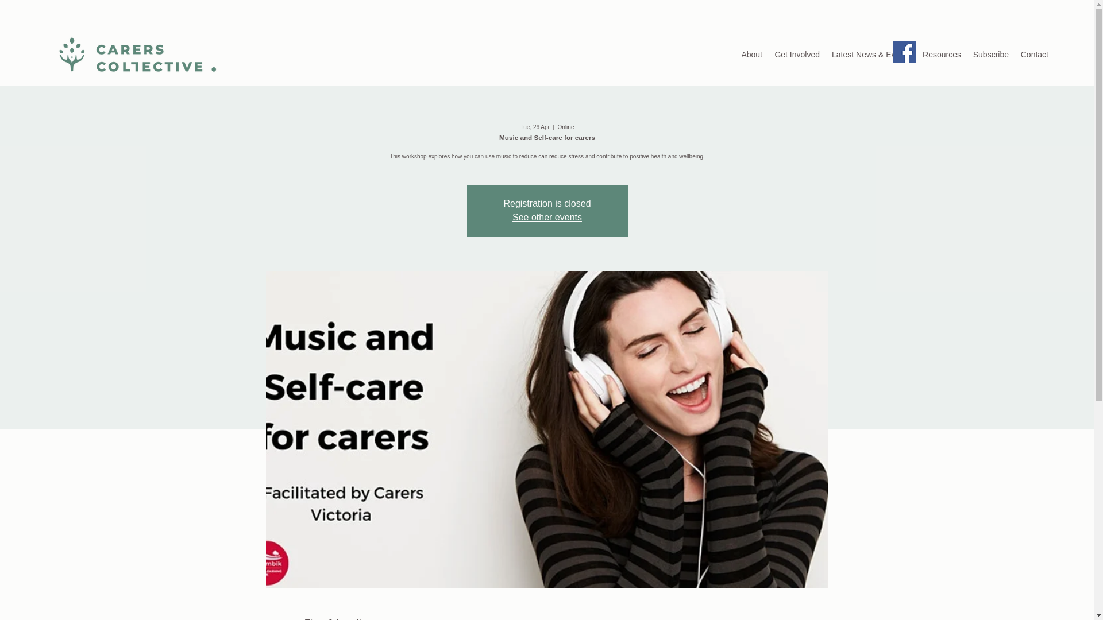 Image resolution: width=1103 pixels, height=620 pixels. Describe the element at coordinates (1034, 54) in the screenshot. I see `Contact` at that location.